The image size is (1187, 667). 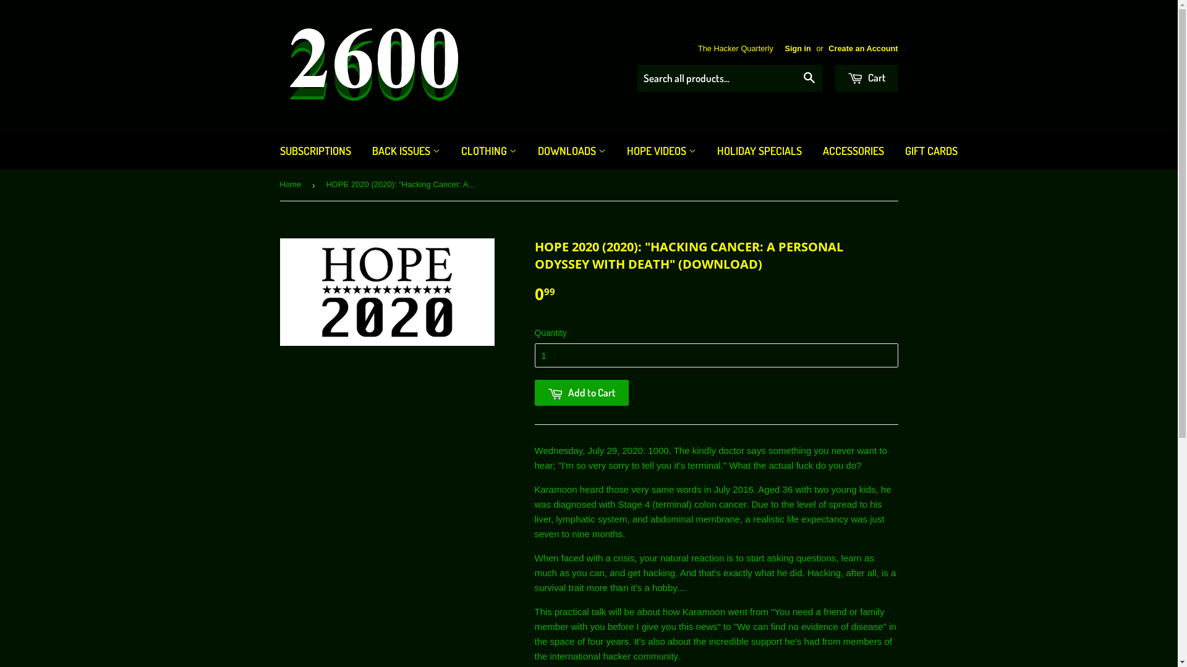 What do you see at coordinates (581, 393) in the screenshot?
I see `Add to Cart` at bounding box center [581, 393].